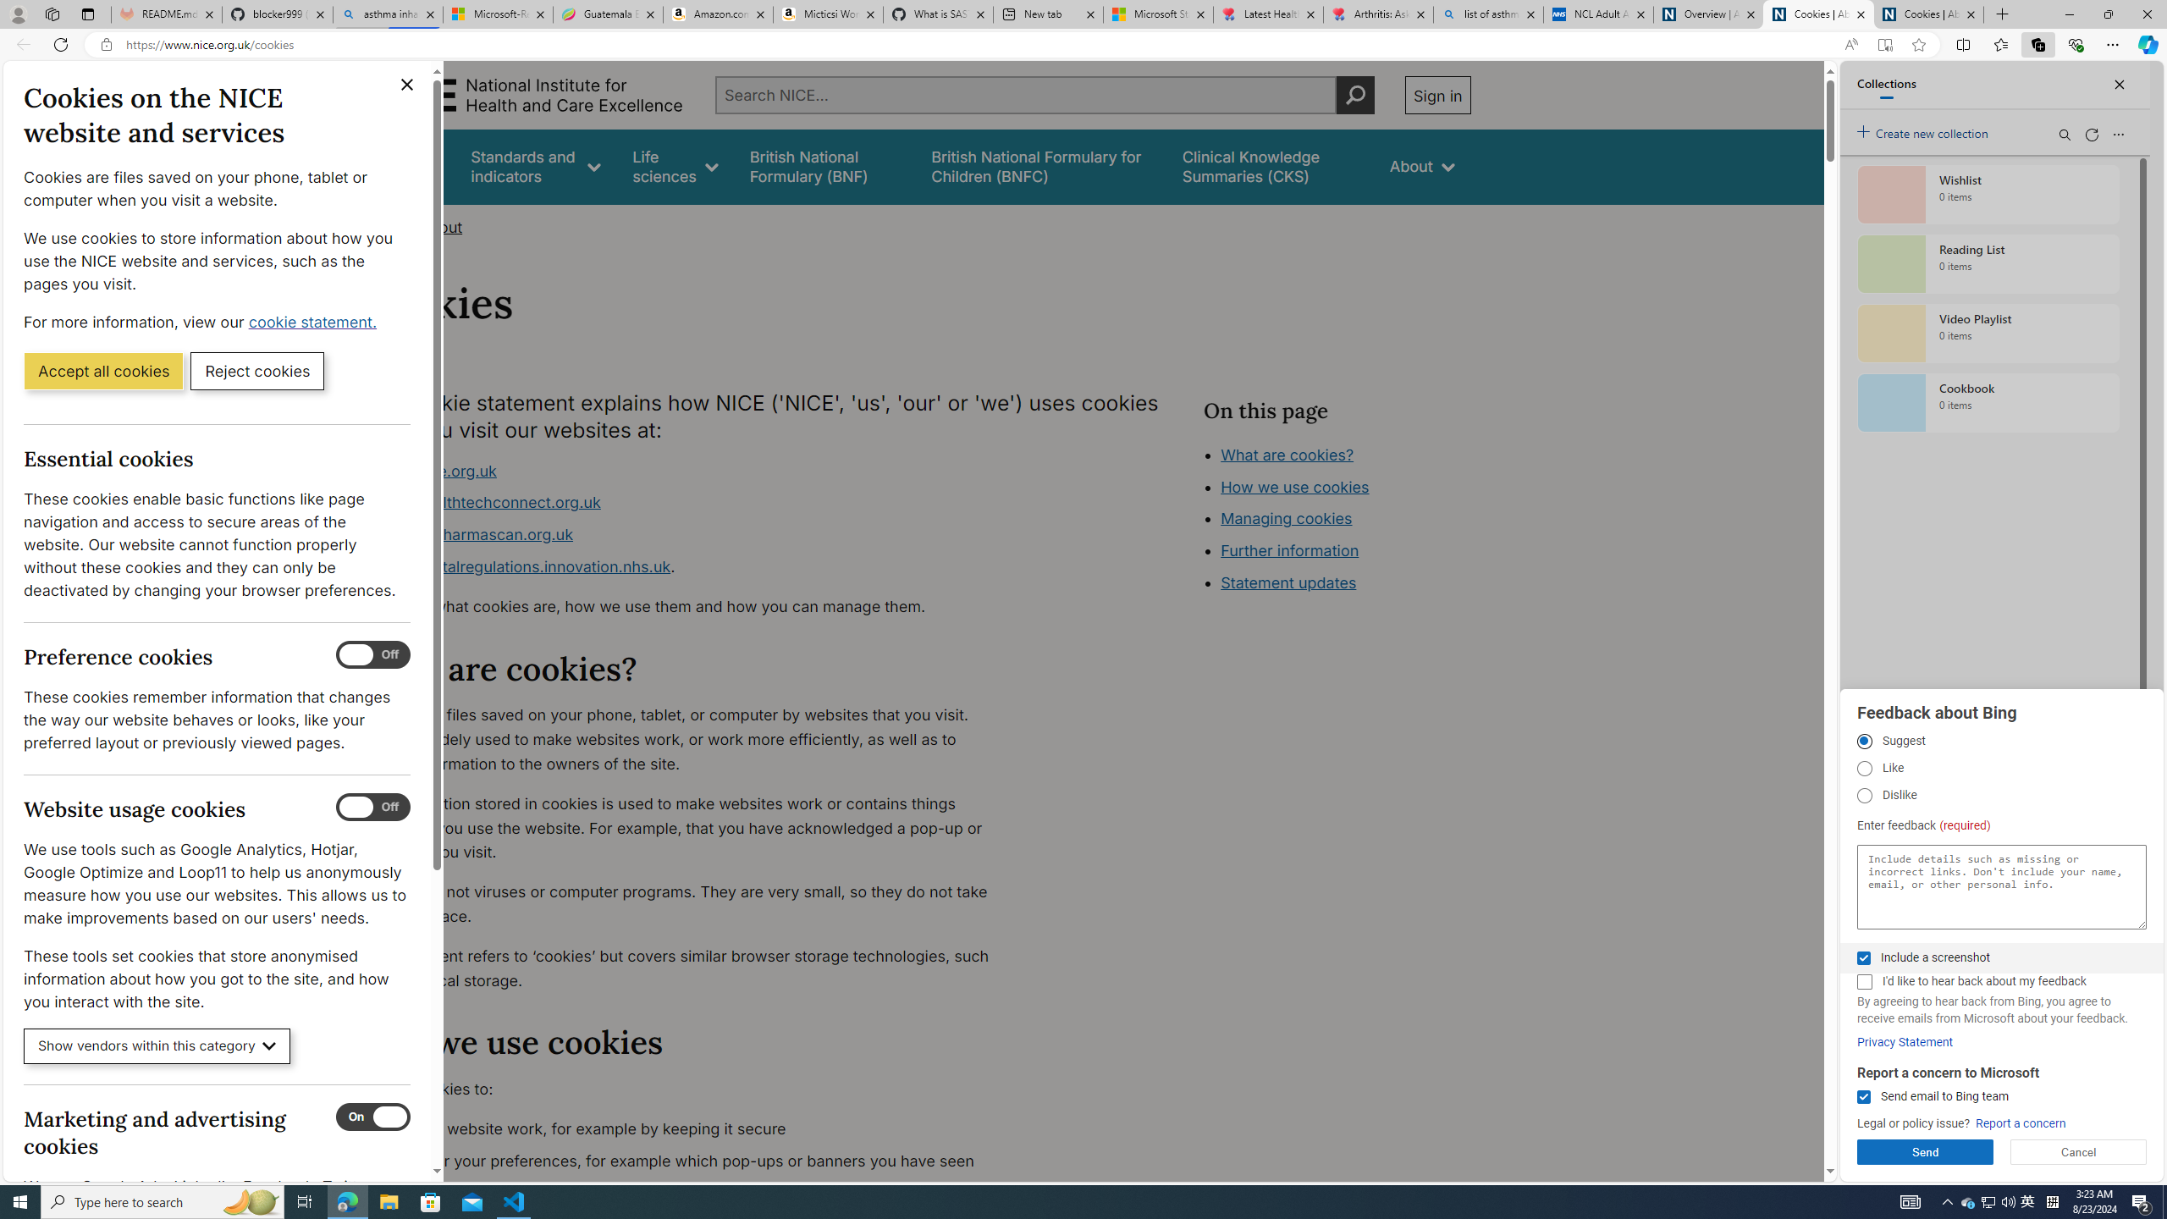 The height and width of the screenshot is (1219, 2167). What do you see at coordinates (385, 227) in the screenshot?
I see `Home>` at bounding box center [385, 227].